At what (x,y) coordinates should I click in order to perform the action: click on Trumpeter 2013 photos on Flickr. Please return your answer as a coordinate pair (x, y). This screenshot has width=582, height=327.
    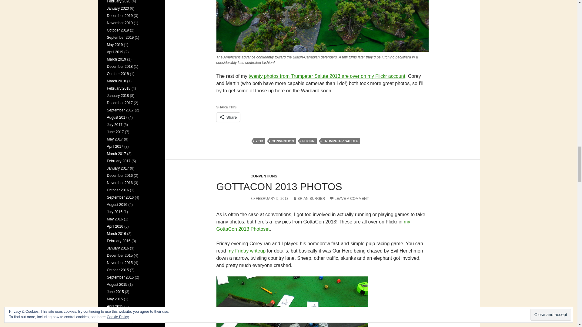
    Looking at the image, I should click on (327, 76).